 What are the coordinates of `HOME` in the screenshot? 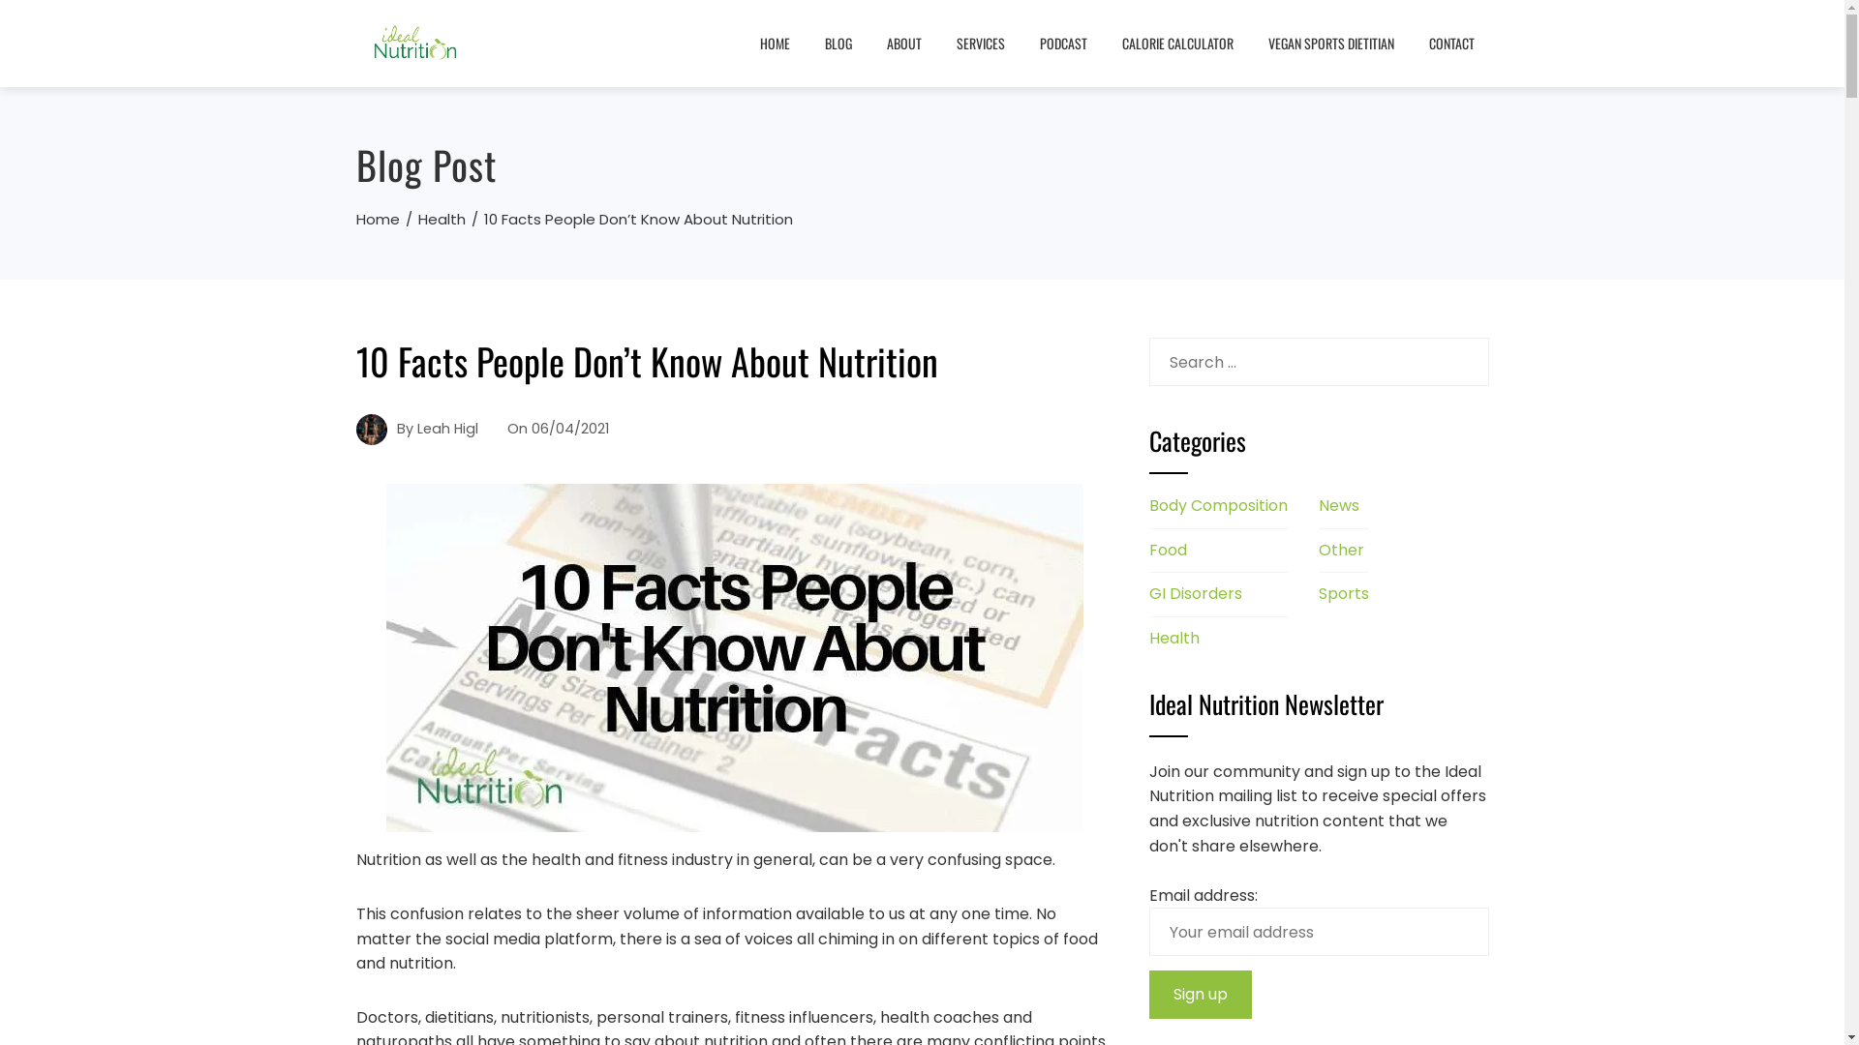 It's located at (775, 44).